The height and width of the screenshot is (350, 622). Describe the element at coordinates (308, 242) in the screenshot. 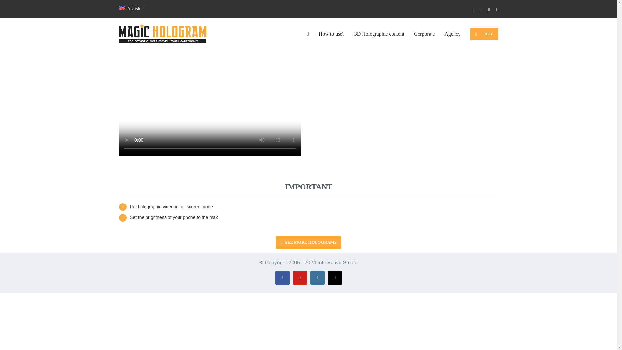

I see `SEE MORE HOLOGRAMS` at that location.